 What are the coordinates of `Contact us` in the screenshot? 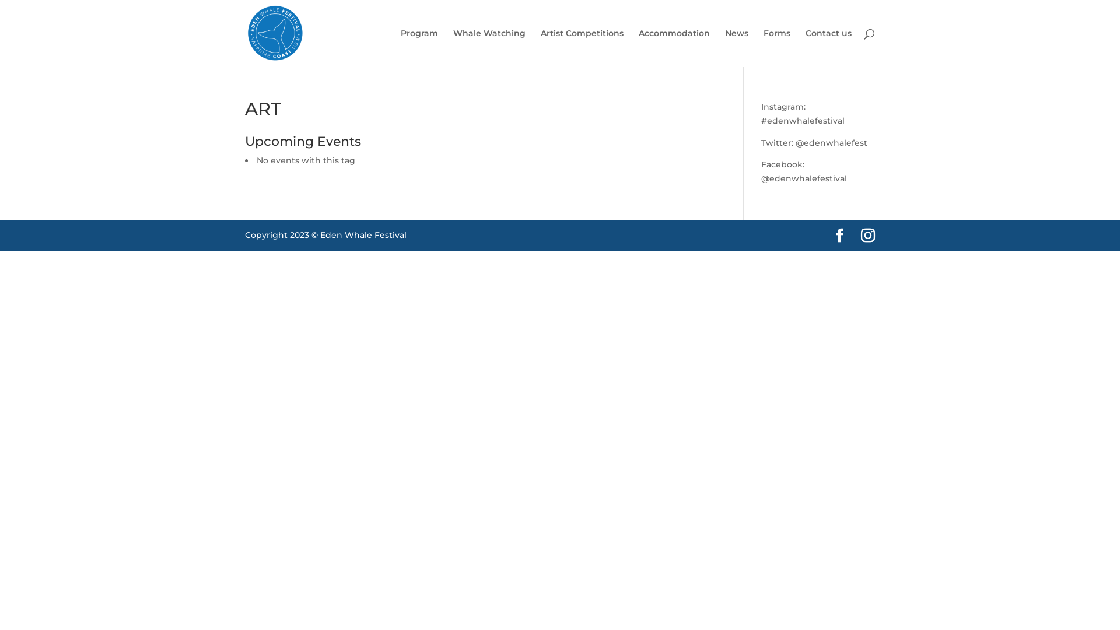 It's located at (828, 48).